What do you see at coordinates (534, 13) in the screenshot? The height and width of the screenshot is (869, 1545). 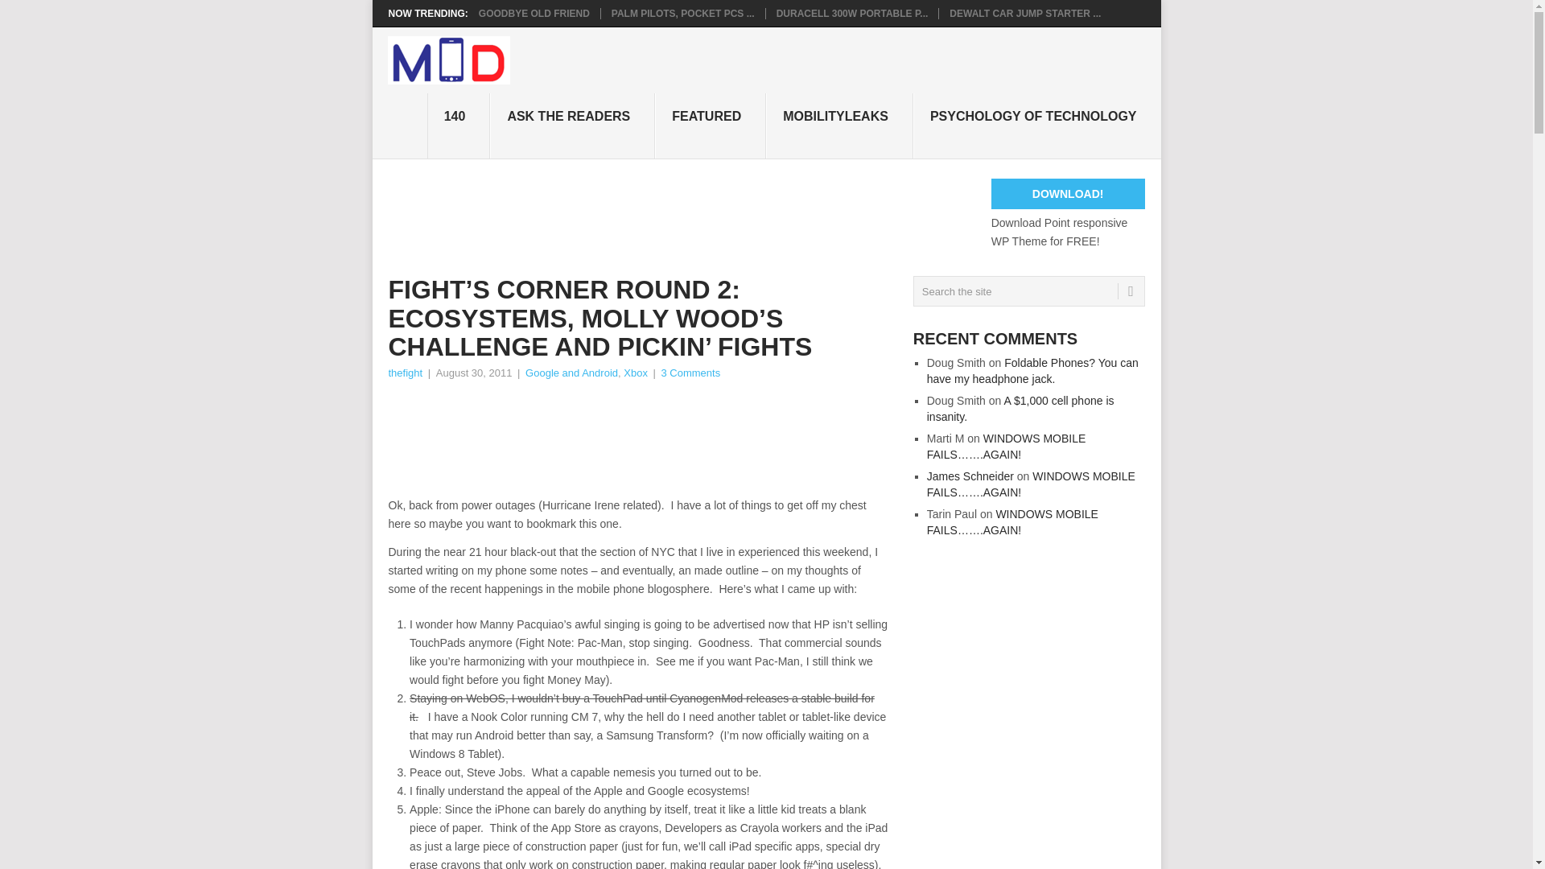 I see `Goodbye Old Friend` at bounding box center [534, 13].